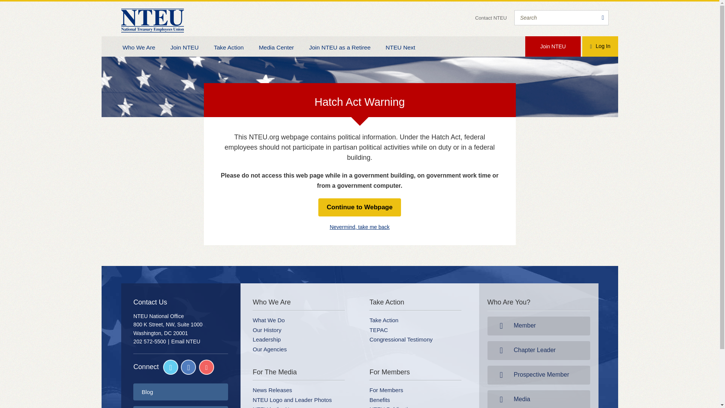  What do you see at coordinates (139, 46) in the screenshot?
I see `Who We Are` at bounding box center [139, 46].